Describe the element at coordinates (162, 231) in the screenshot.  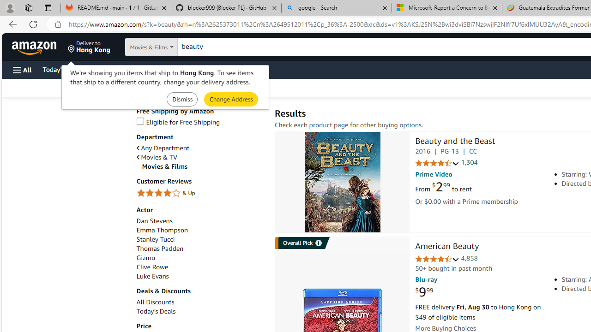
I see `Emma Thompson` at that location.